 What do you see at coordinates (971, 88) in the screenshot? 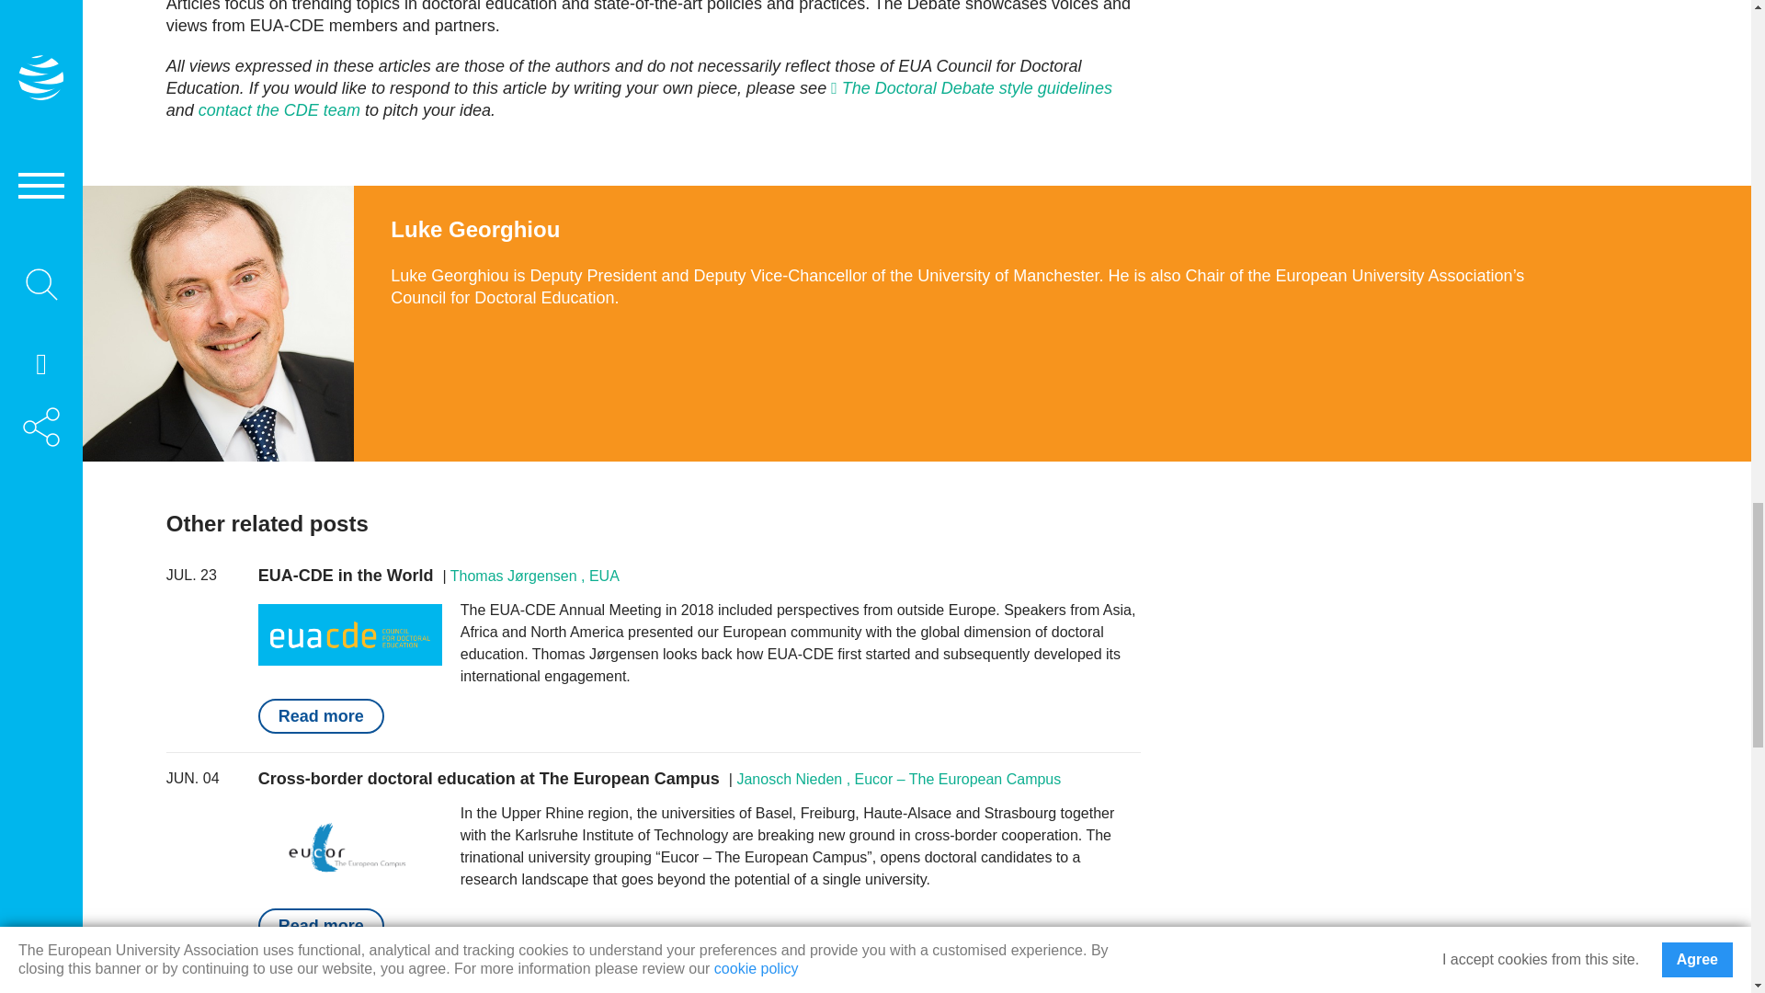
I see `The Doctoral Debate style guidelines` at bounding box center [971, 88].